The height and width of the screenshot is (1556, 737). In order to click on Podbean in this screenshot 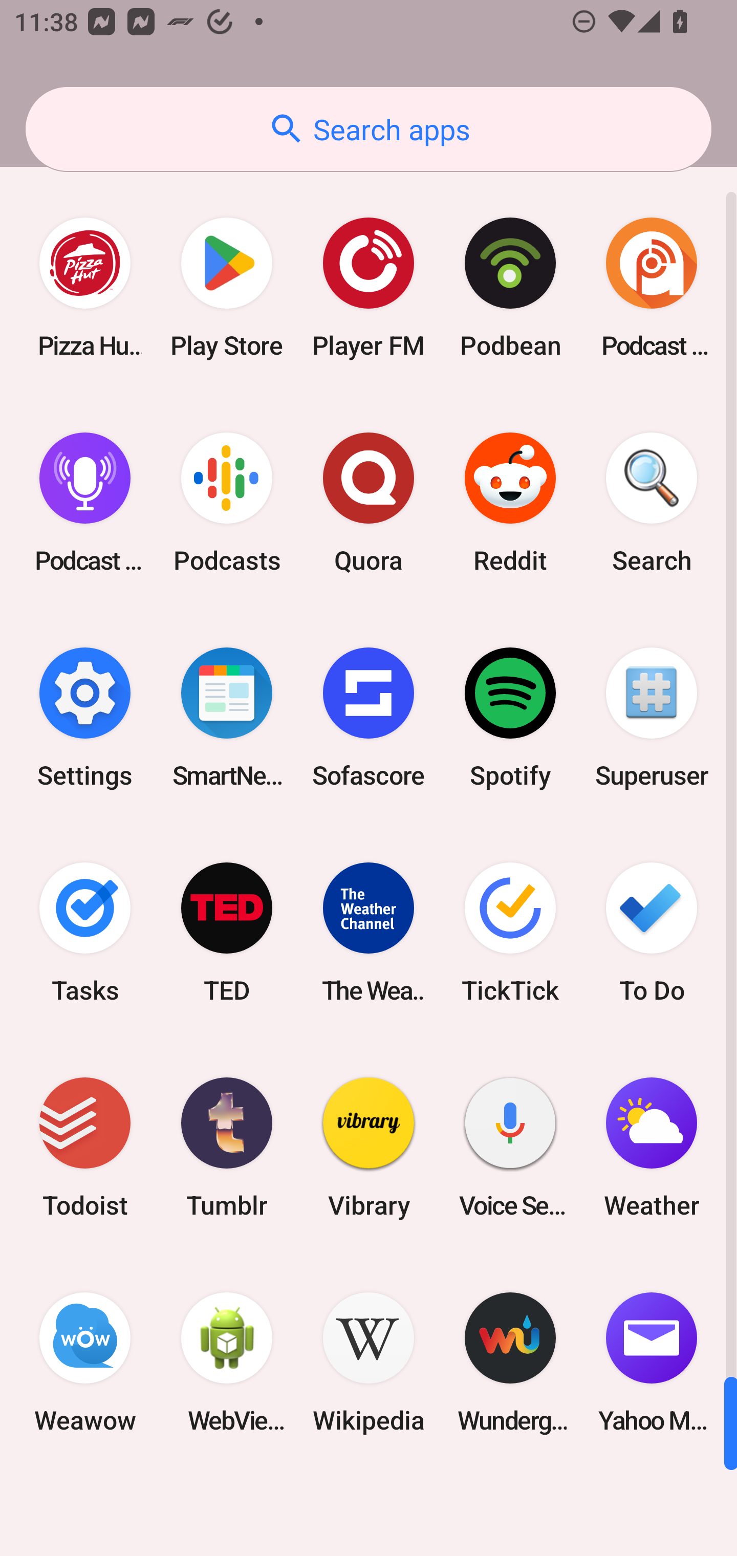, I will do `click(510, 288)`.